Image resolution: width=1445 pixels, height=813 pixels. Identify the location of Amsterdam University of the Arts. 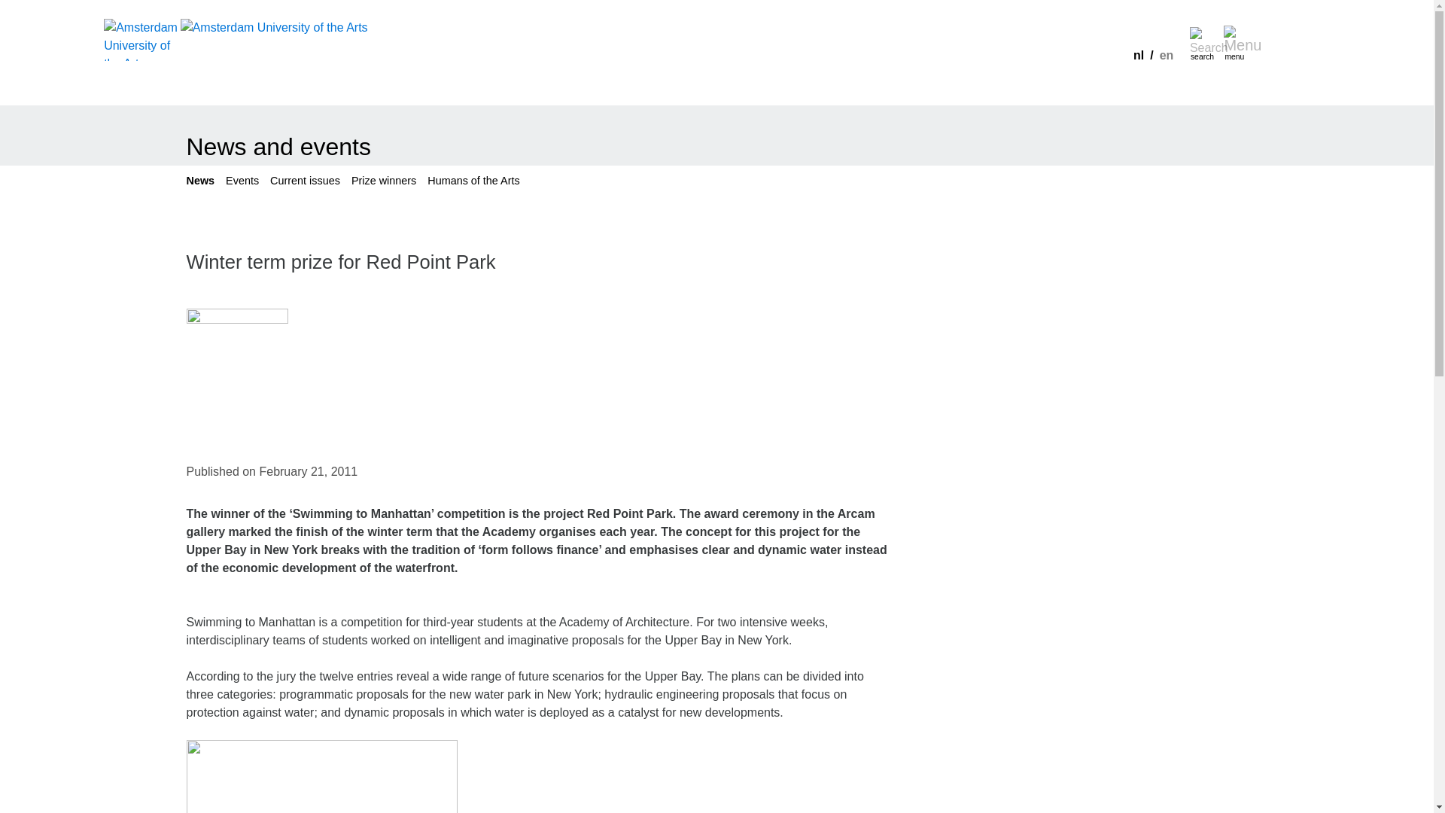
(141, 27).